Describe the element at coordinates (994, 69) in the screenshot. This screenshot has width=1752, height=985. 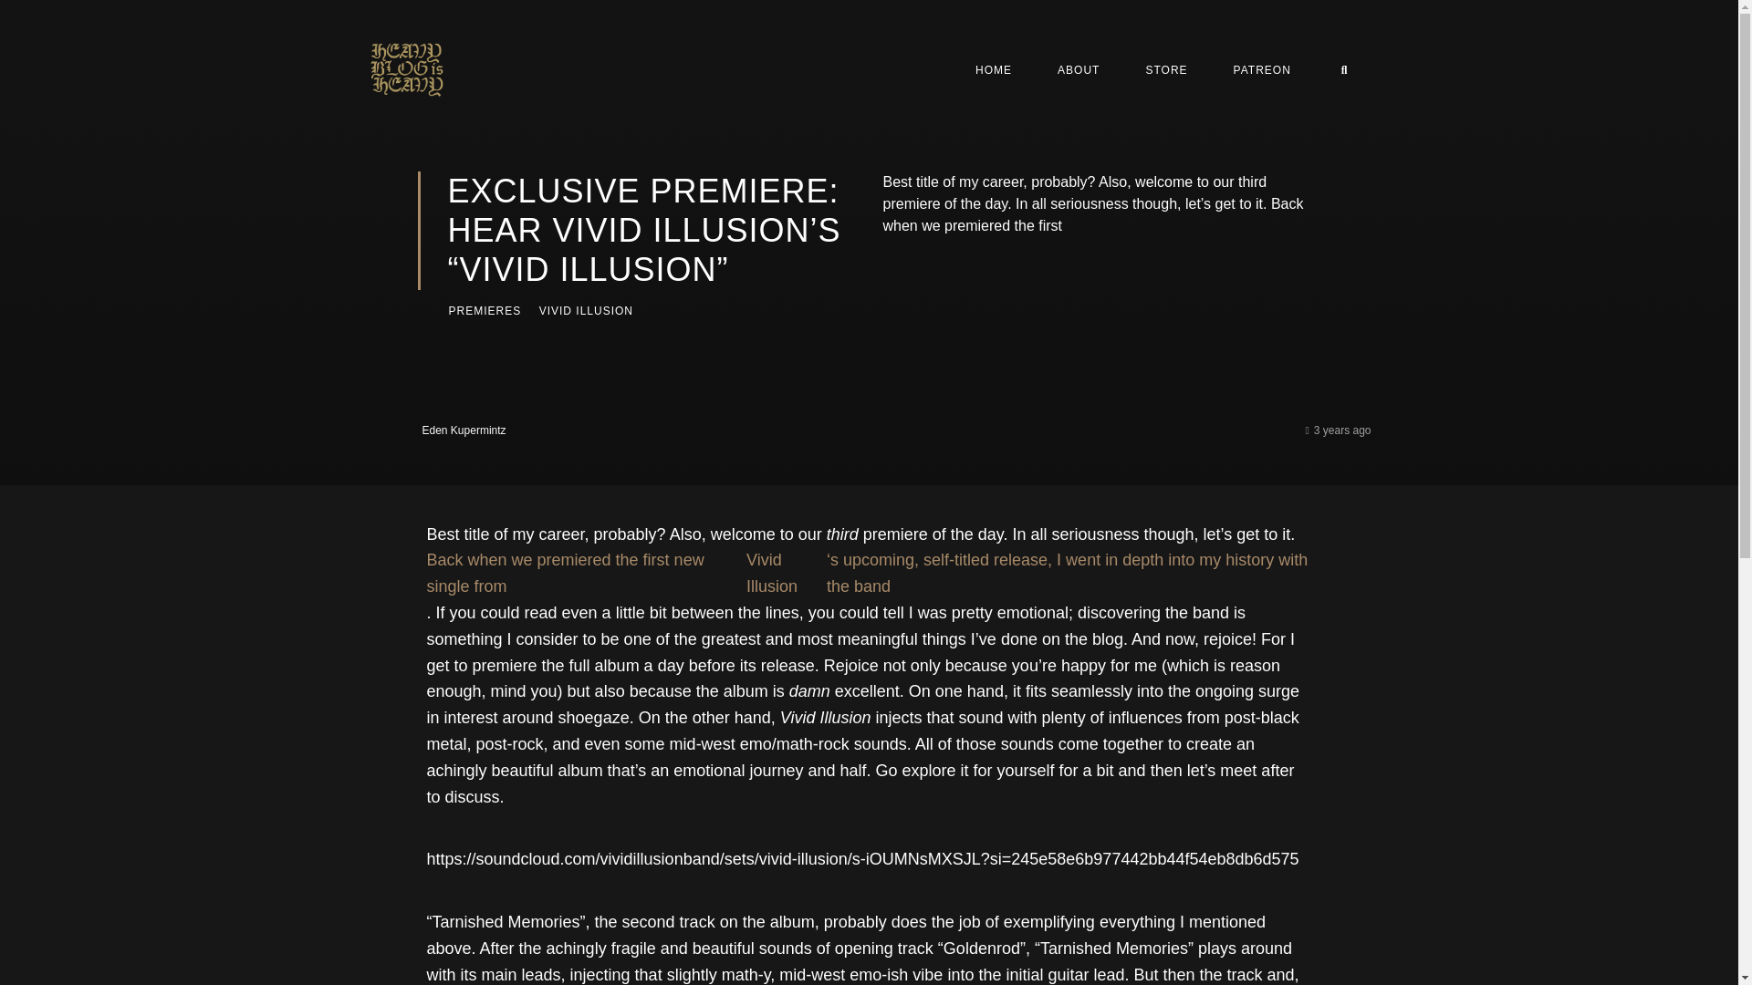
I see `HOME` at that location.